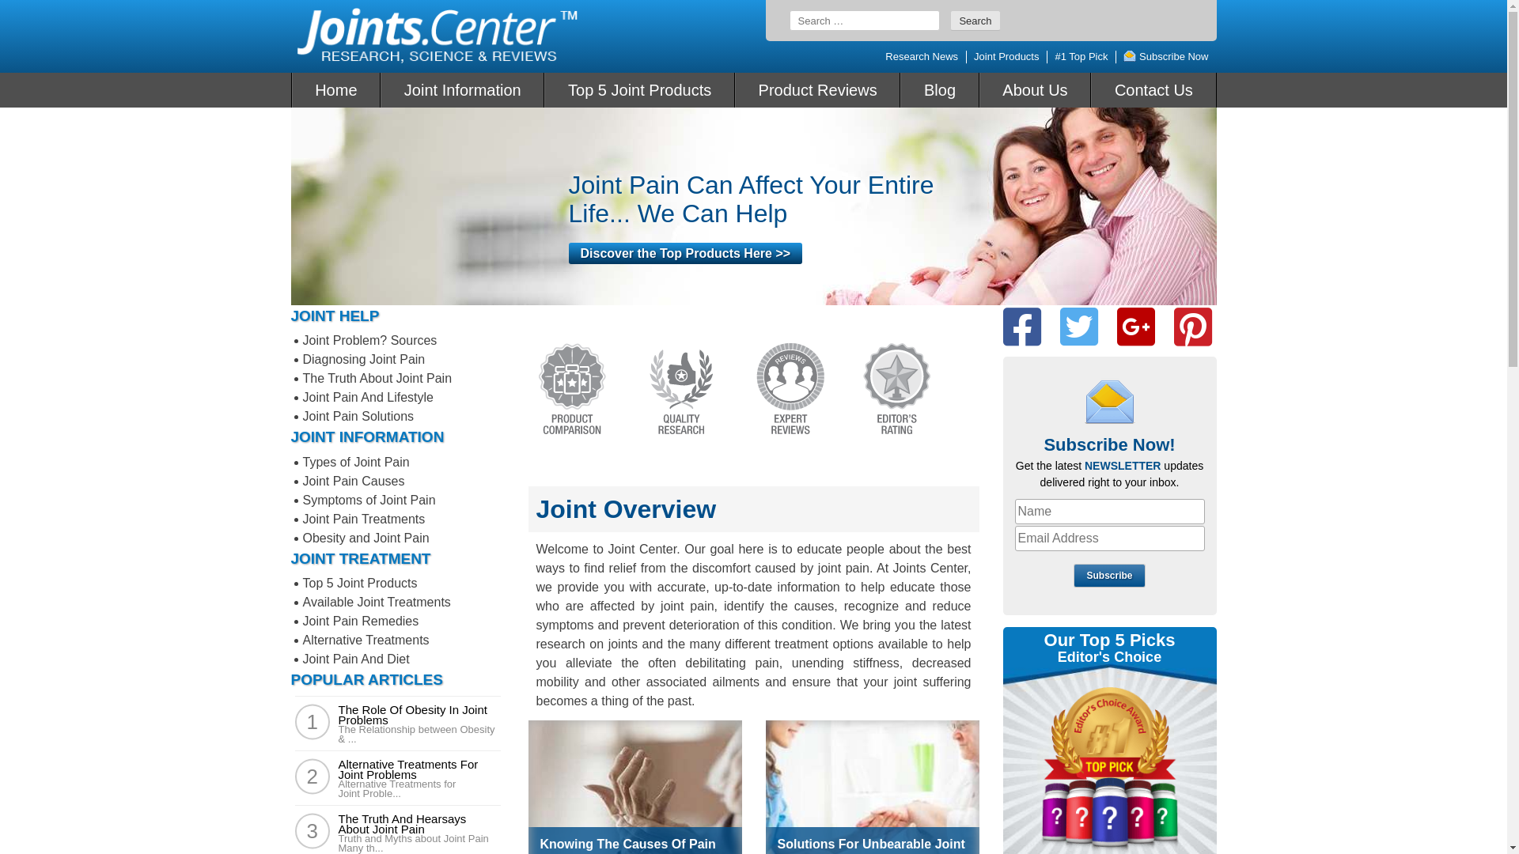 Image resolution: width=1519 pixels, height=854 pixels. Describe the element at coordinates (1193, 327) in the screenshot. I see `Pinterest` at that location.